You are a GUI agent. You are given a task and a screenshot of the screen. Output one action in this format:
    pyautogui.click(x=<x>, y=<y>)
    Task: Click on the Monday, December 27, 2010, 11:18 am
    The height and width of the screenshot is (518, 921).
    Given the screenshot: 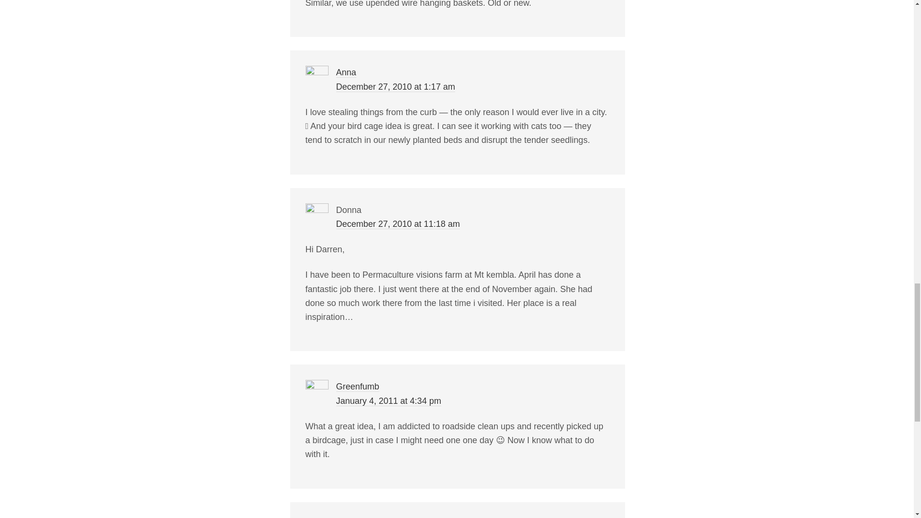 What is the action you would take?
    pyautogui.click(x=398, y=224)
    